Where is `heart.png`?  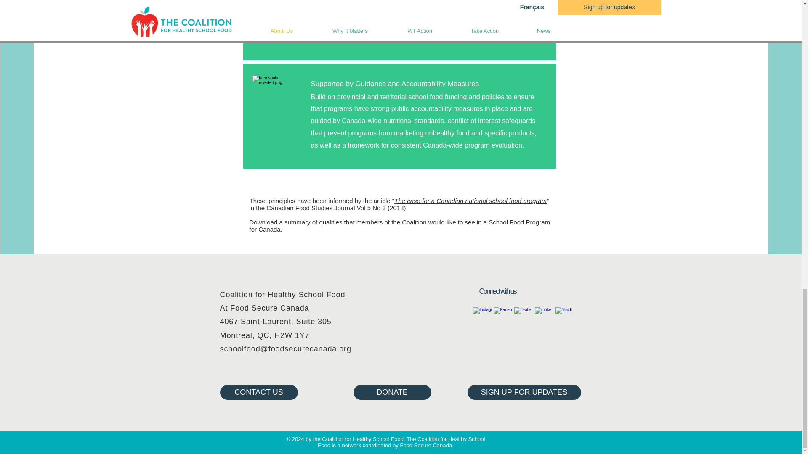
heart.png is located at coordinates (277, 100).